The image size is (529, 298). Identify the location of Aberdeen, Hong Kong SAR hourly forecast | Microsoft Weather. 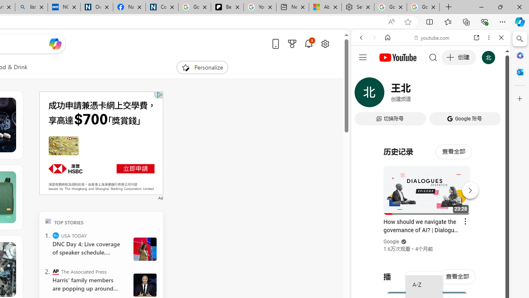
(325, 7).